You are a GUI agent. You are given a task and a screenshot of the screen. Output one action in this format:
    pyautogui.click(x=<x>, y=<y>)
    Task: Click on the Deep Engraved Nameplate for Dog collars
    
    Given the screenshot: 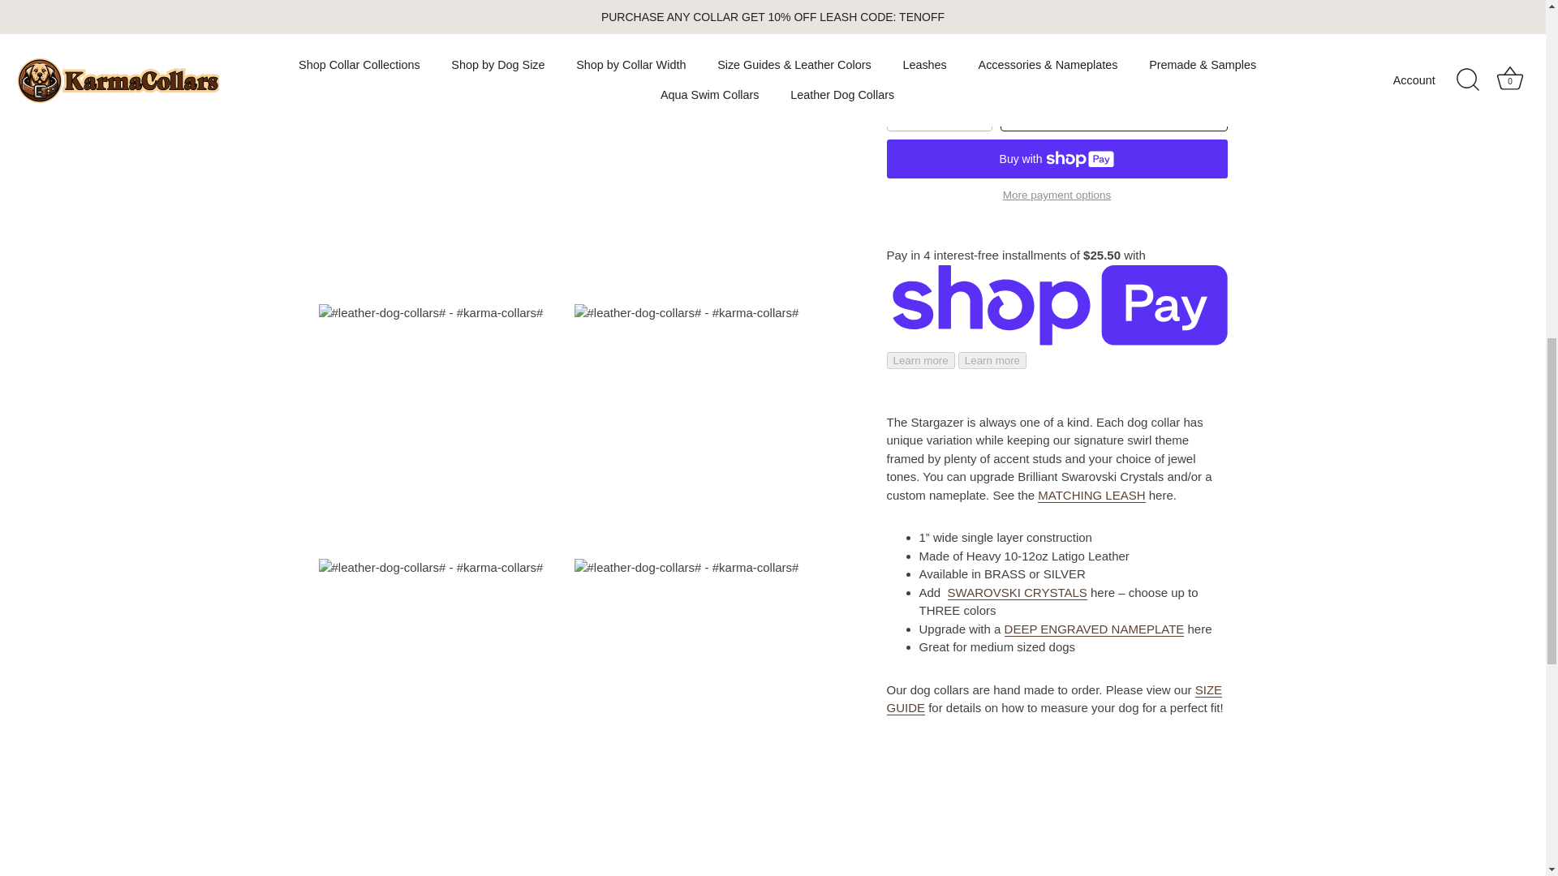 What is the action you would take?
    pyautogui.click(x=1094, y=380)
    